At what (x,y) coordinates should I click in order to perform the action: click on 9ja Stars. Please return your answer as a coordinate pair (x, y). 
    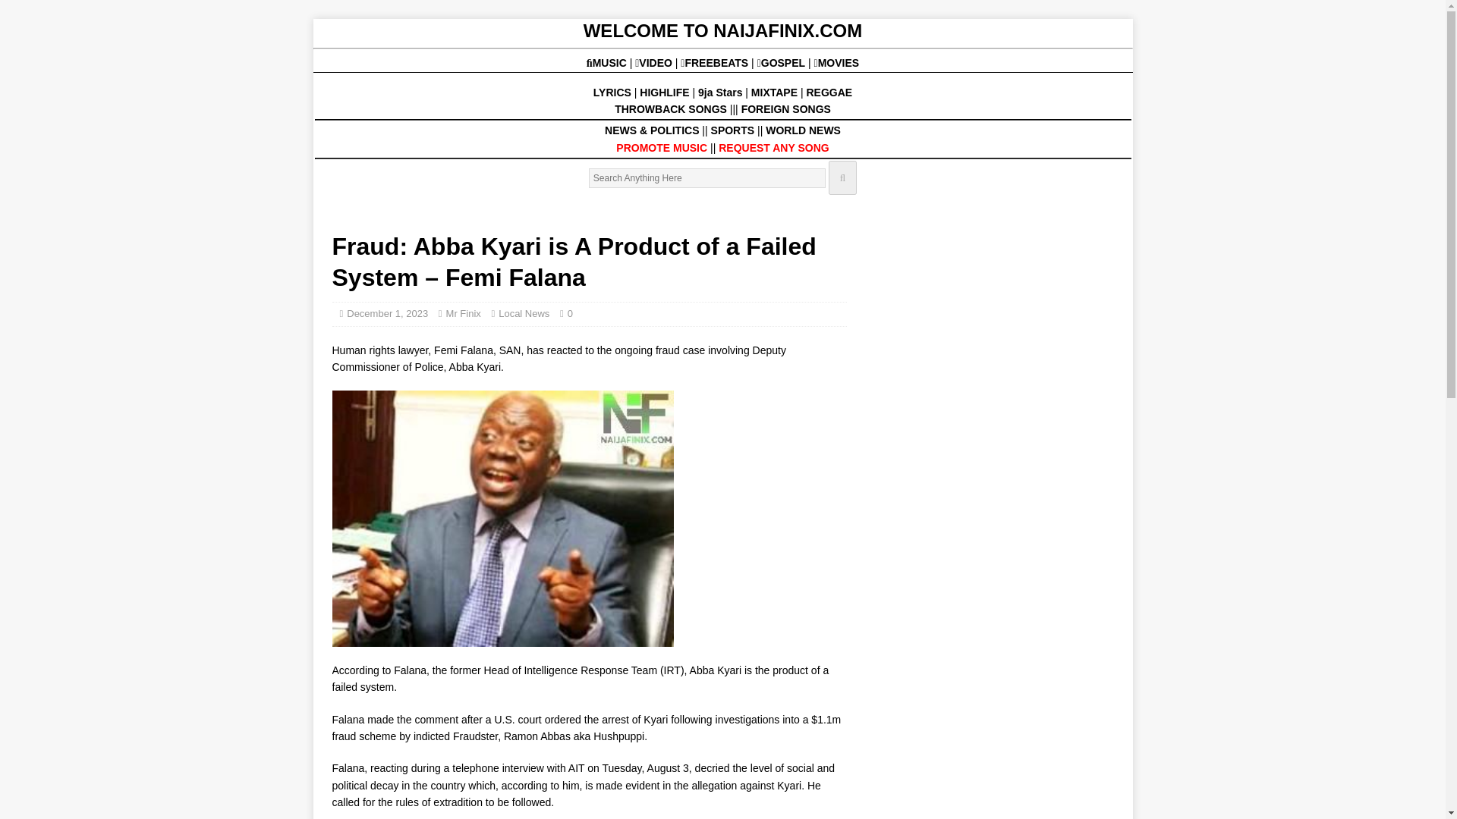
    Looking at the image, I should click on (719, 93).